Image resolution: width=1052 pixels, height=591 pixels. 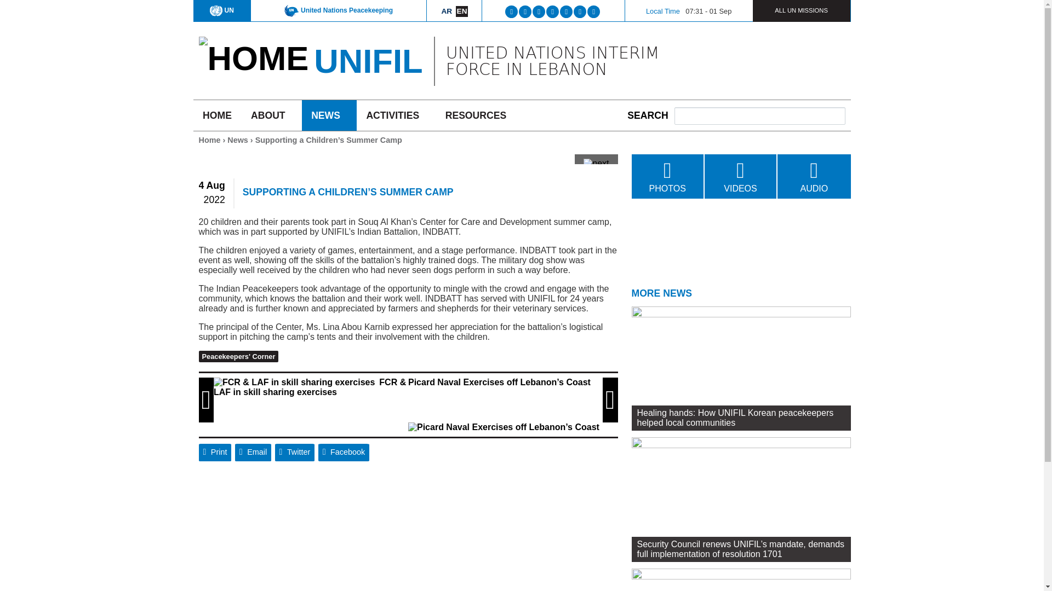 I want to click on EN, so click(x=461, y=11).